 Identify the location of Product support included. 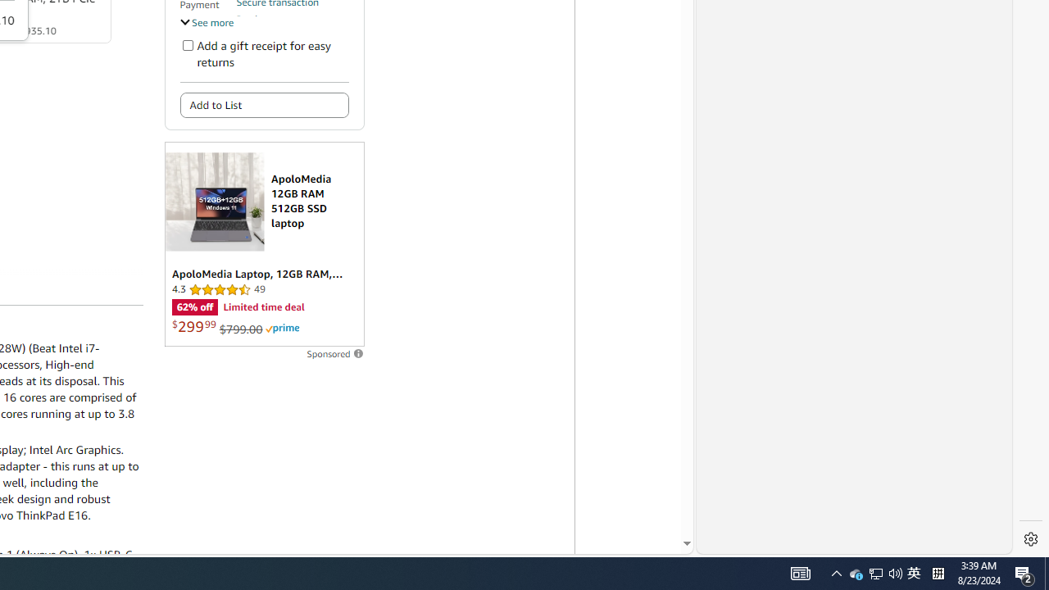
(293, 26).